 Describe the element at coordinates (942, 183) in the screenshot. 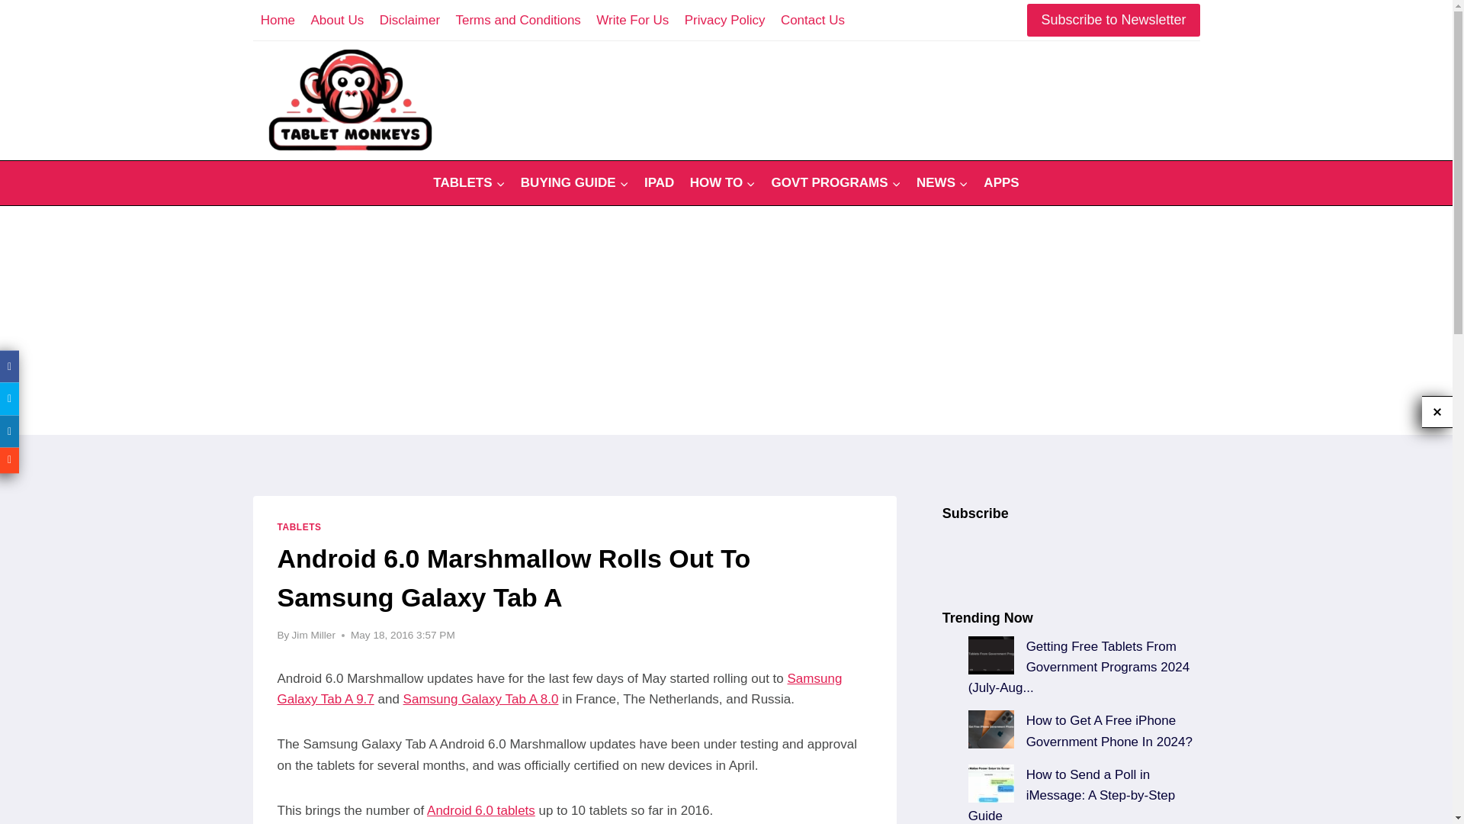

I see `NEWS` at that location.